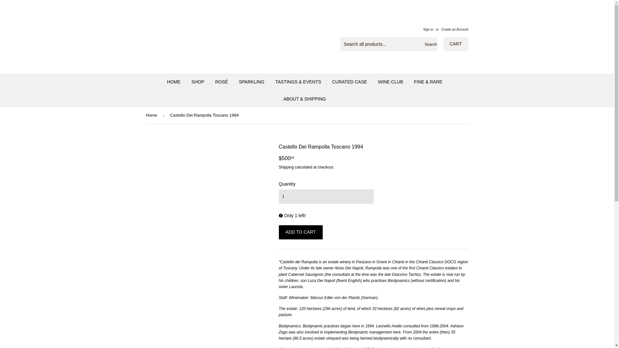  I want to click on Create an Account, so click(455, 30).